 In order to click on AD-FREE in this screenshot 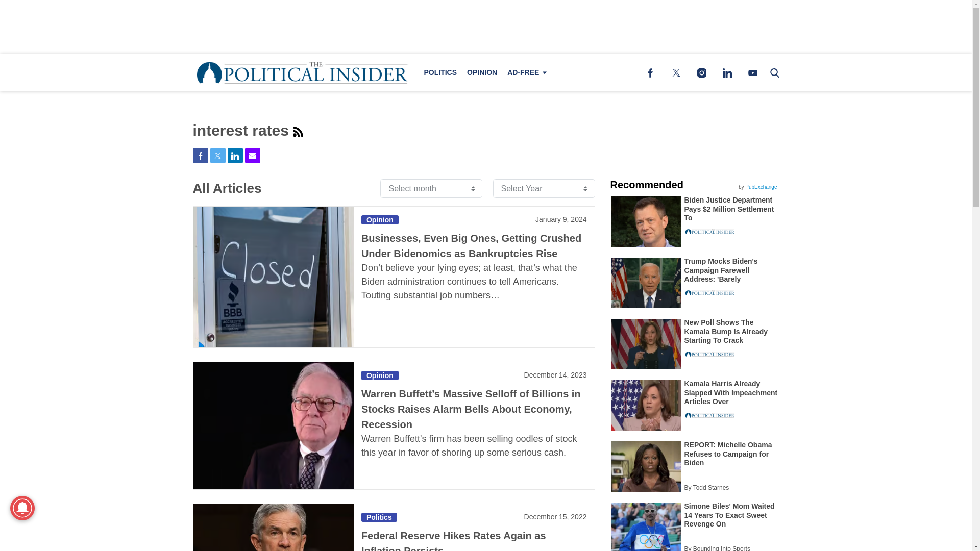, I will do `click(525, 72)`.